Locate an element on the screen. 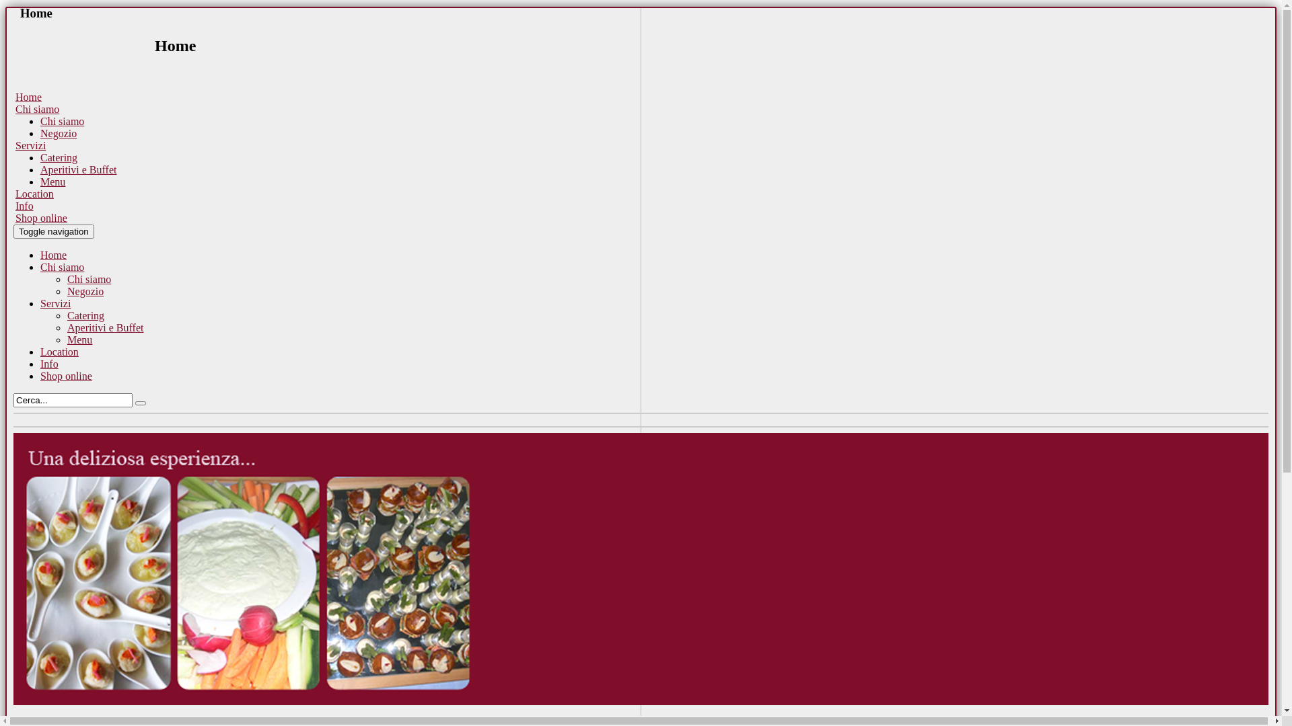  Toggle navigation is located at coordinates (54, 231).